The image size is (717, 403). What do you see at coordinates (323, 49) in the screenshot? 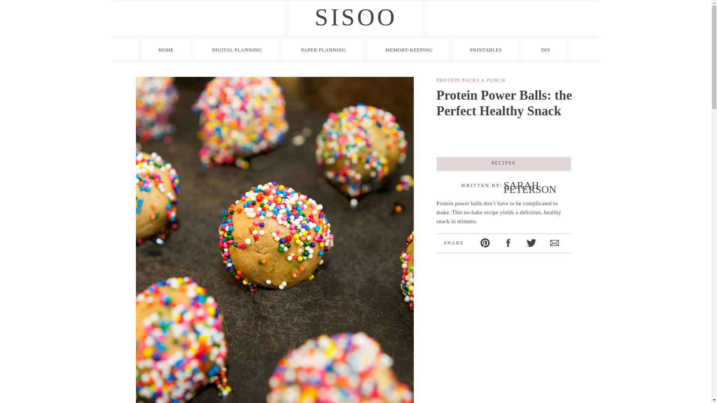
I see `PAPER PLANNING` at bounding box center [323, 49].